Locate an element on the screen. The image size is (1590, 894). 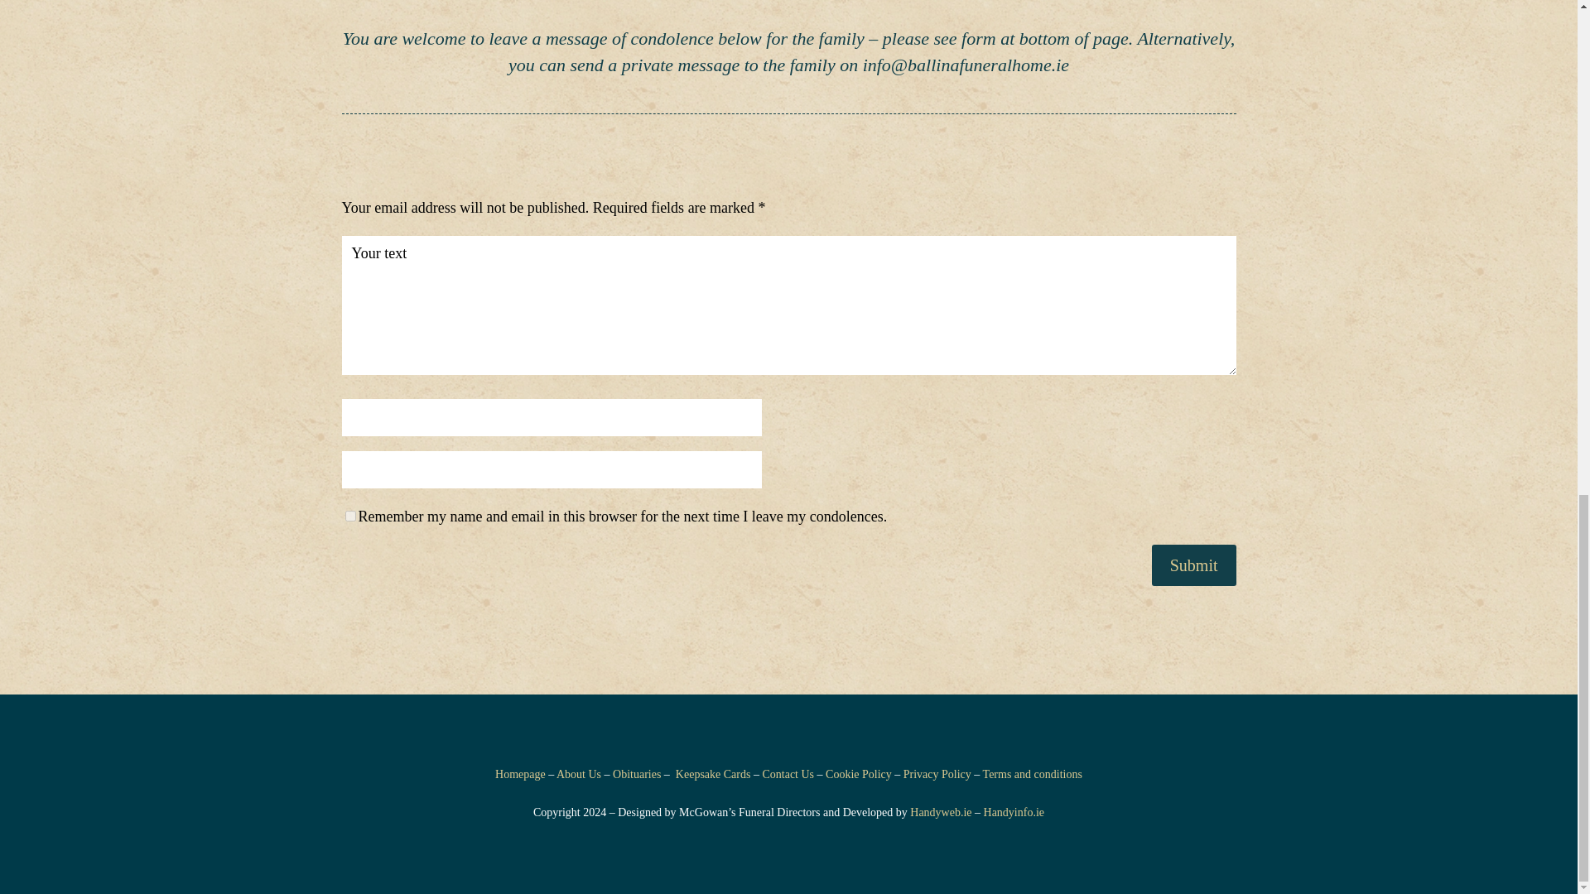
Homepage is located at coordinates (520, 773).